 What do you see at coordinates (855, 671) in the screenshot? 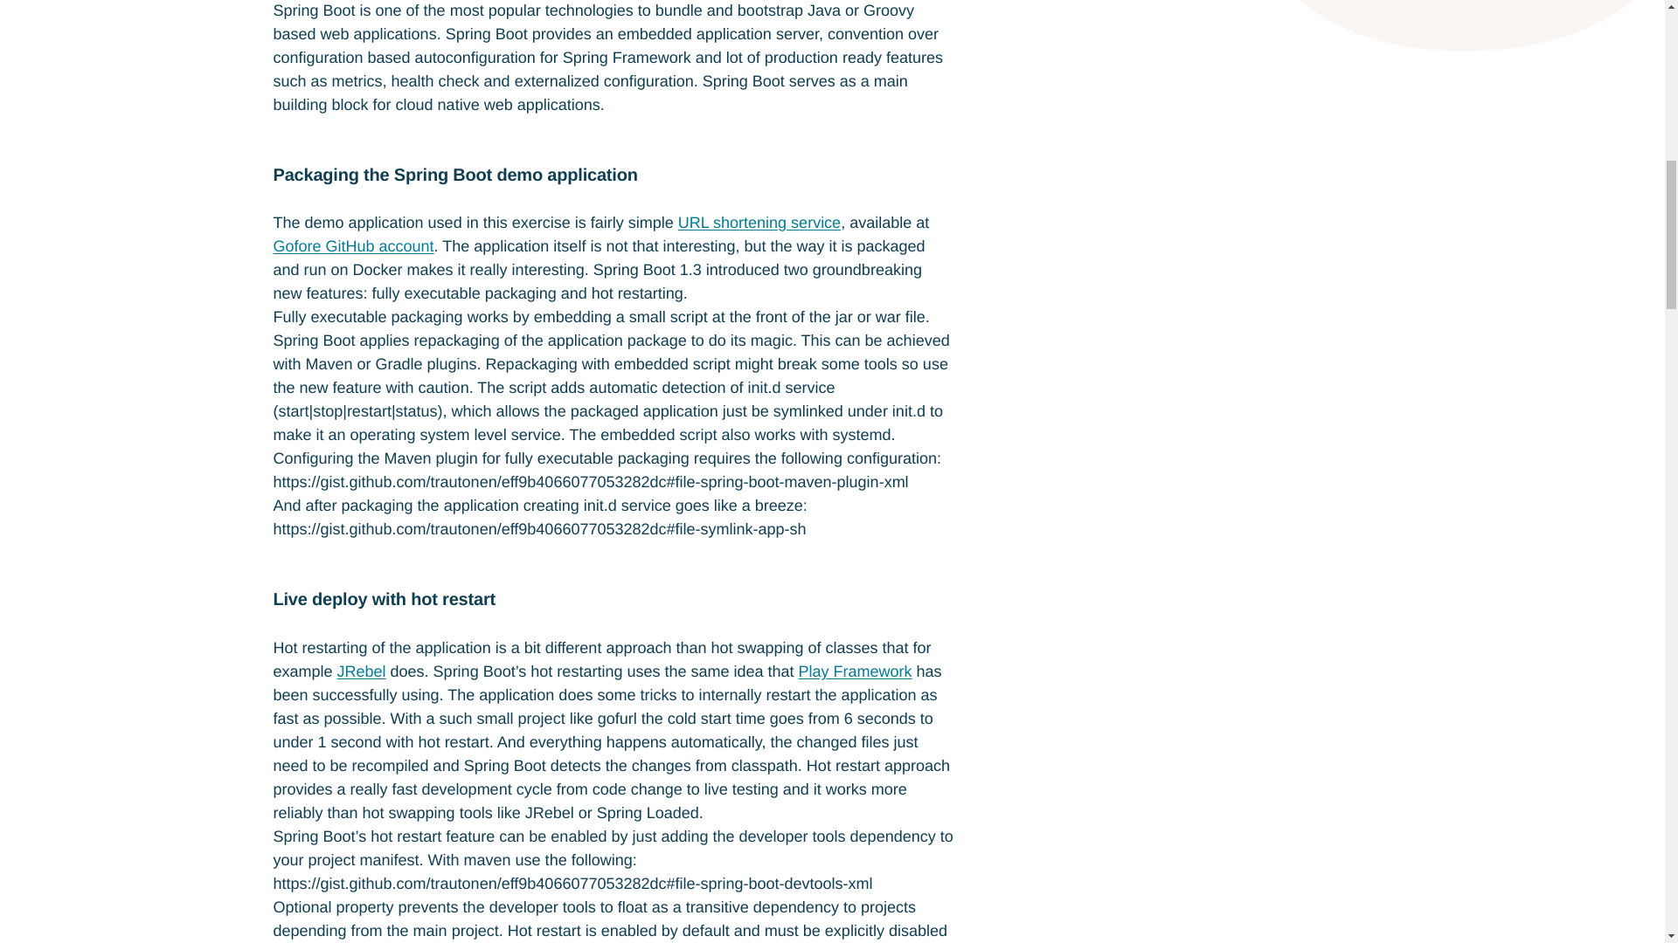
I see `Play Framework` at bounding box center [855, 671].